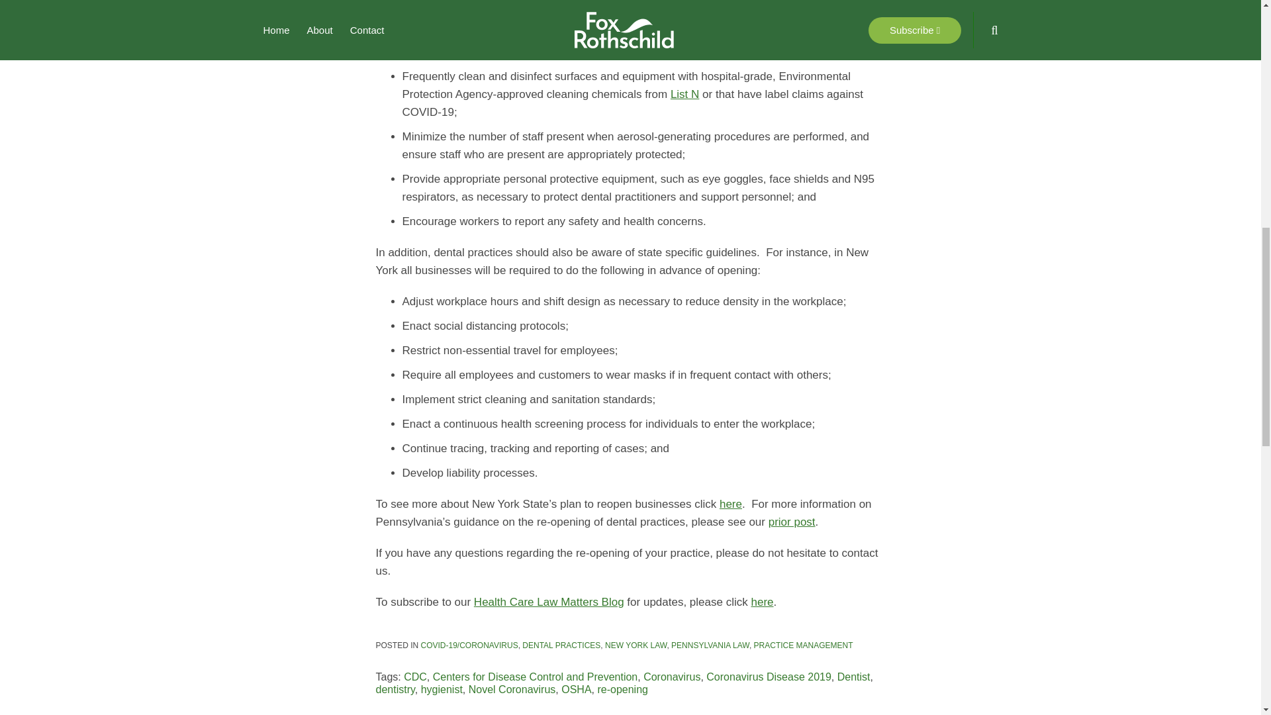 Image resolution: width=1271 pixels, height=715 pixels. Describe the element at coordinates (710, 645) in the screenshot. I see `PENNSYLVANIA LAW` at that location.